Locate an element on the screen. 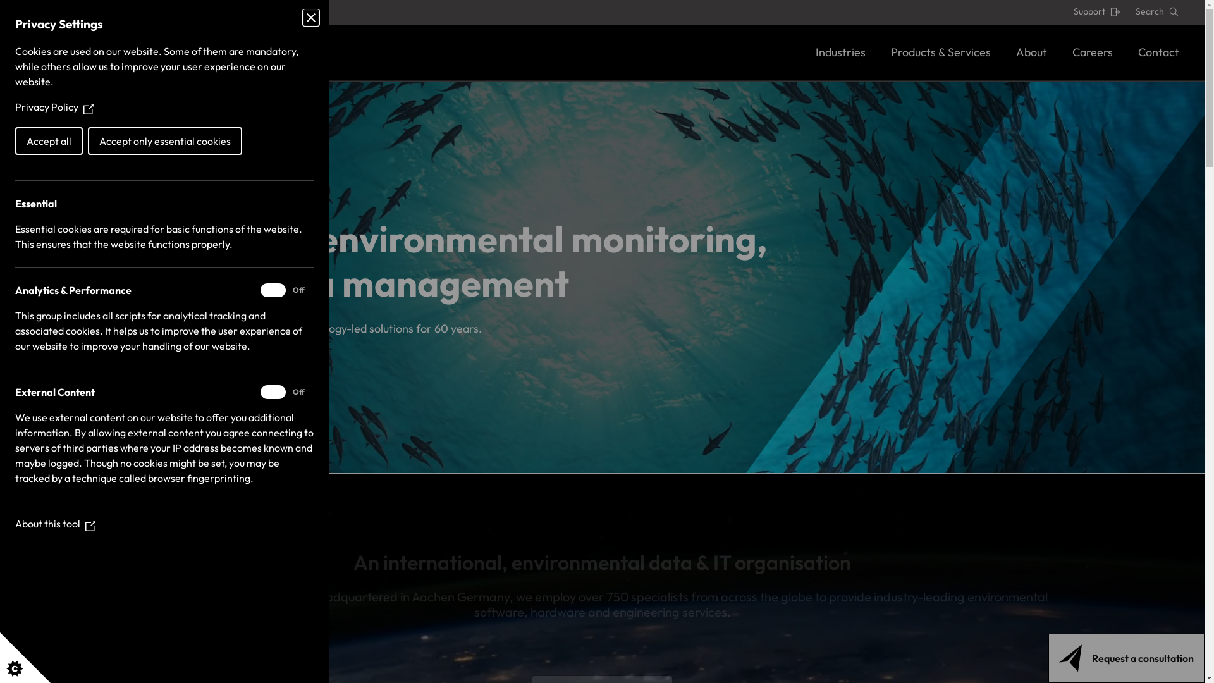  Privacy Policy
(Opens in a new window) is located at coordinates (54, 107).